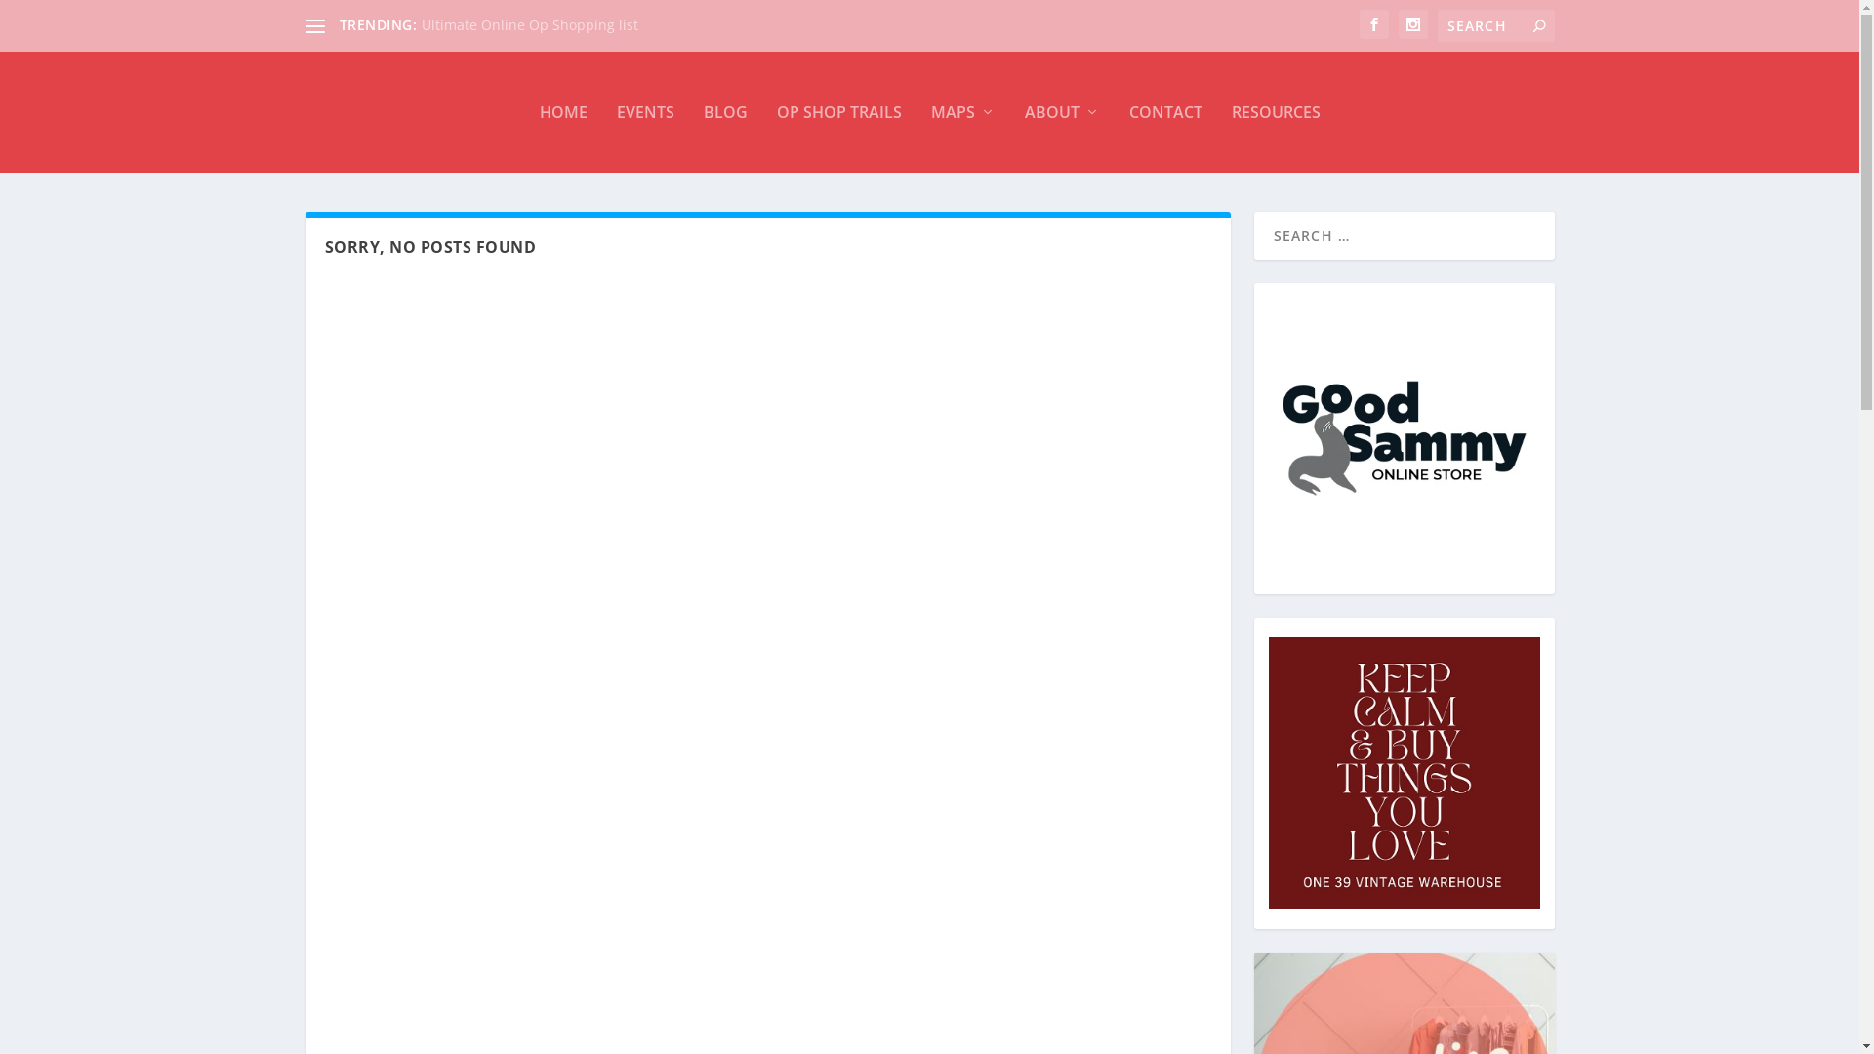 The height and width of the screenshot is (1054, 1874). I want to click on HOME, so click(562, 112).